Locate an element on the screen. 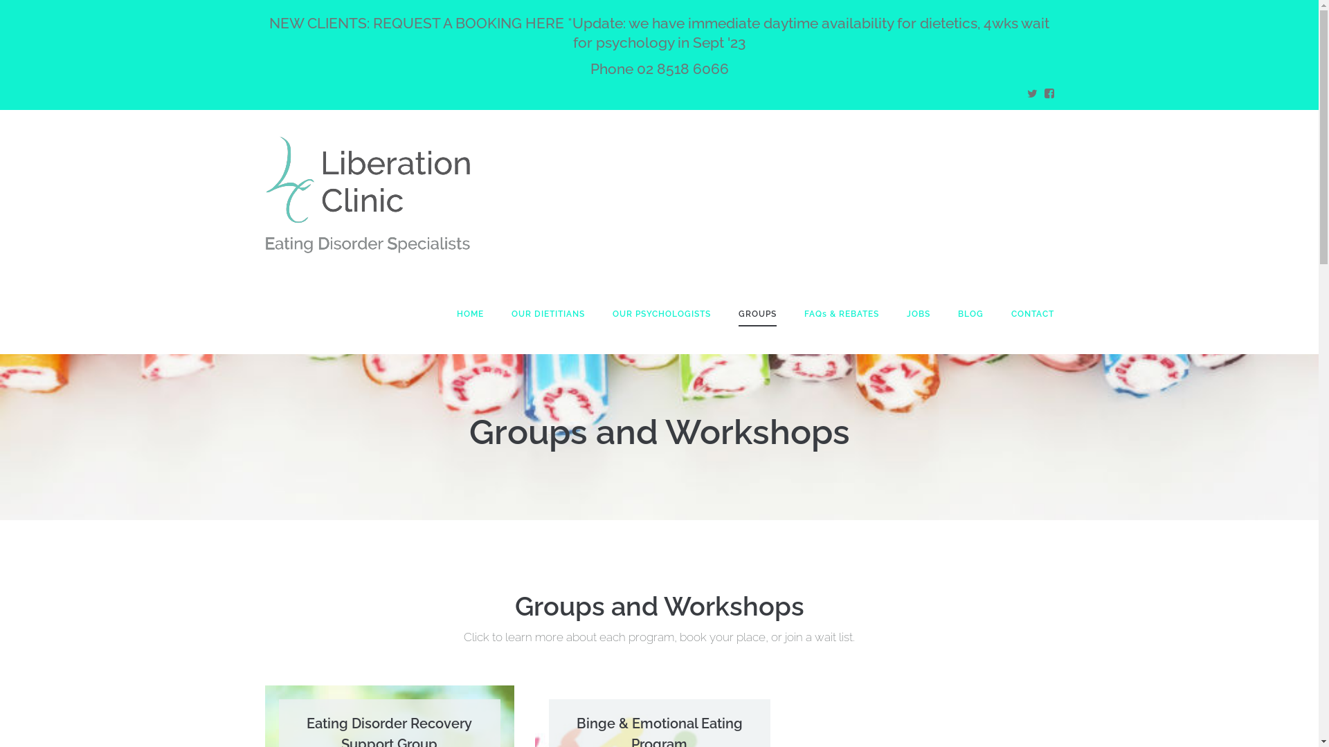 This screenshot has width=1329, height=747. FAQs & REBATES is located at coordinates (842, 313).